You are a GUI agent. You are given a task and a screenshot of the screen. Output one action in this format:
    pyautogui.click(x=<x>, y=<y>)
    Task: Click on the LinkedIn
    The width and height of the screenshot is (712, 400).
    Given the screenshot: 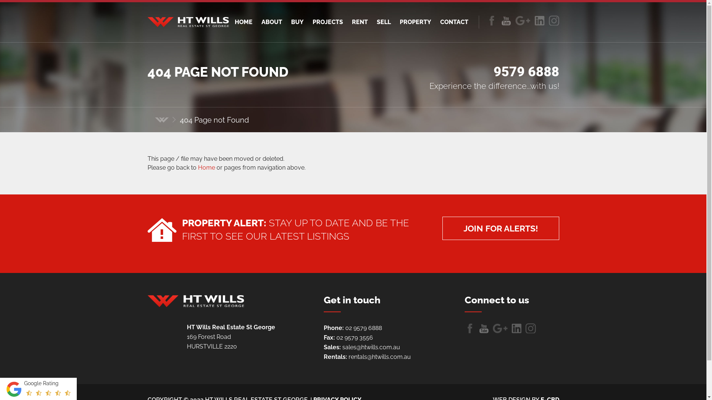 What is the action you would take?
    pyautogui.click(x=516, y=328)
    